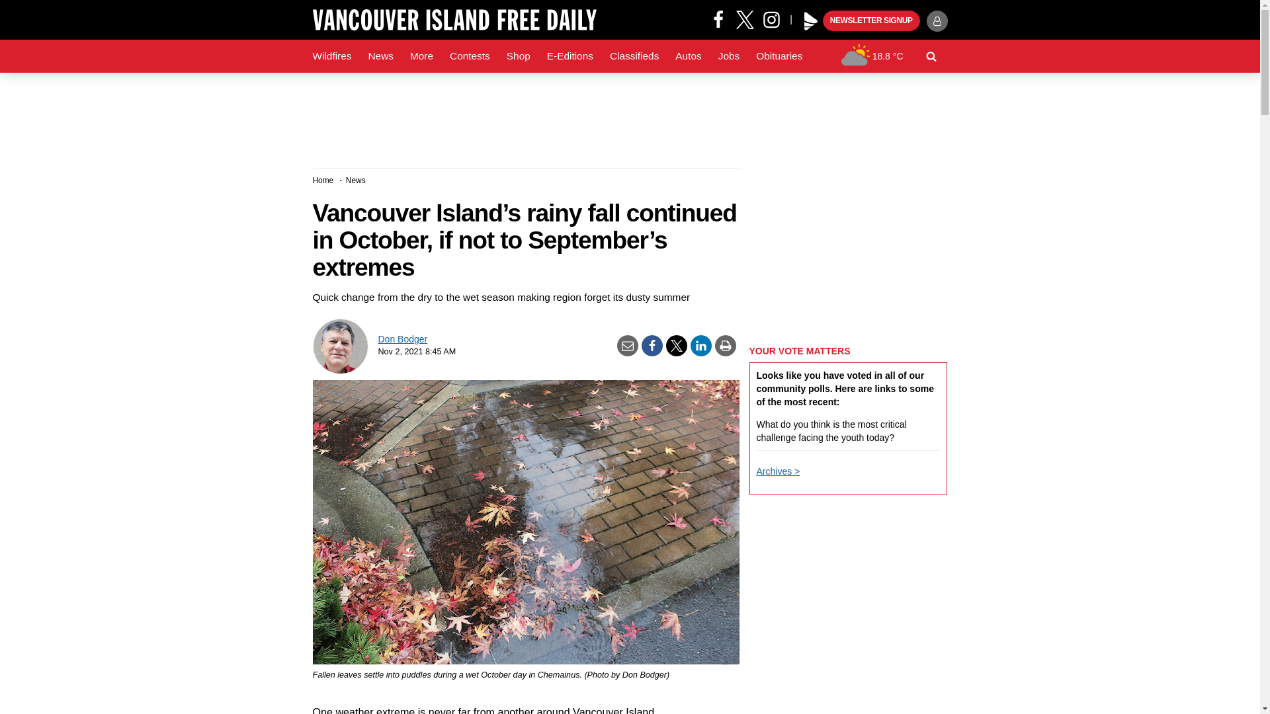 The image size is (1270, 714). Describe the element at coordinates (811, 21) in the screenshot. I see `Play` at that location.